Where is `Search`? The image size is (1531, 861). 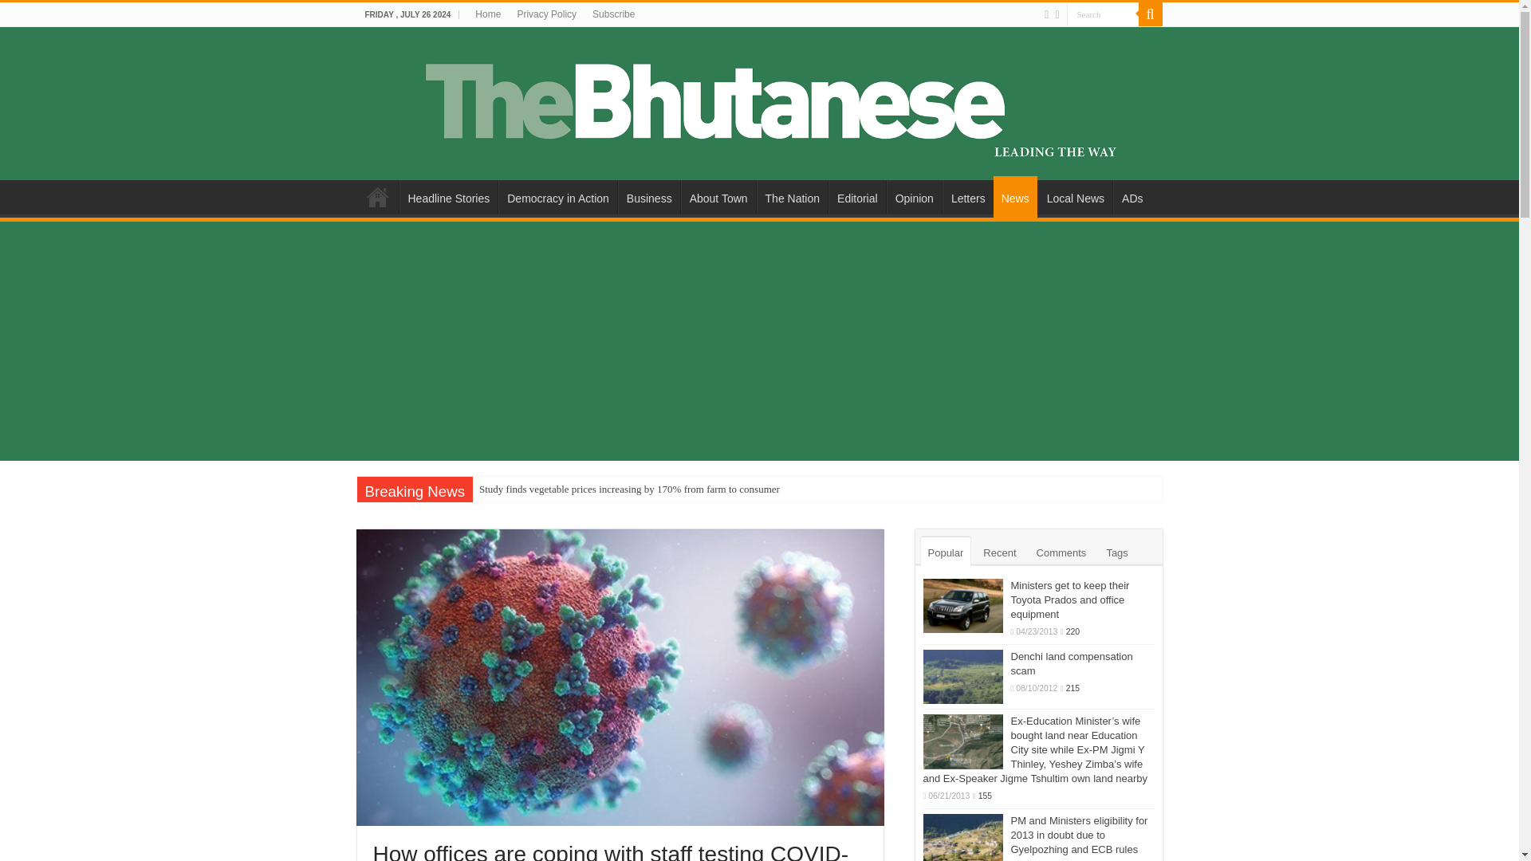 Search is located at coordinates (1150, 14).